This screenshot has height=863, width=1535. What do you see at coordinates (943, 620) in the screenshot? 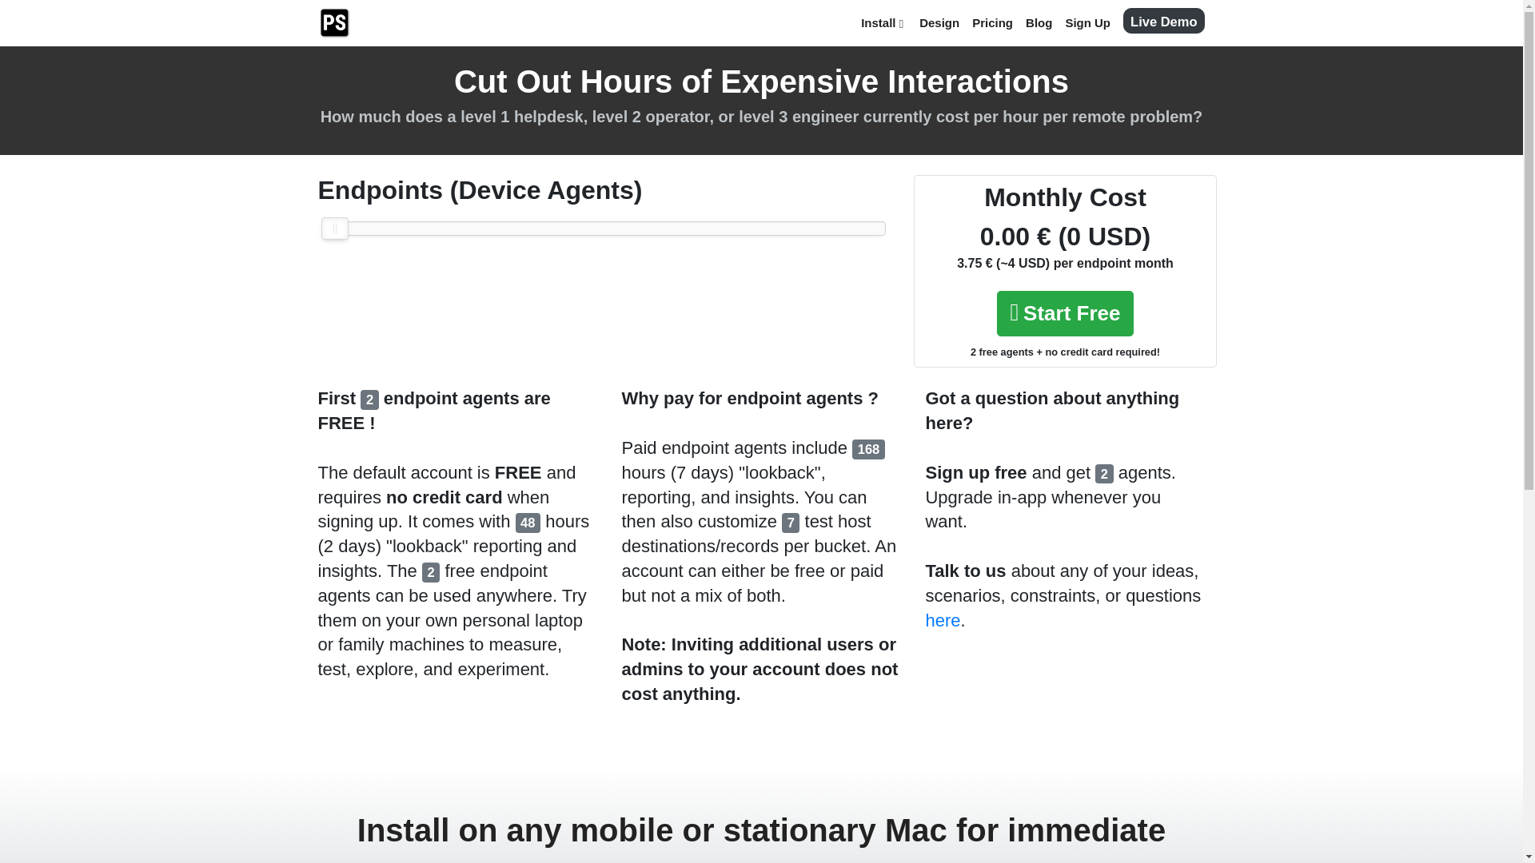
I see `here` at bounding box center [943, 620].